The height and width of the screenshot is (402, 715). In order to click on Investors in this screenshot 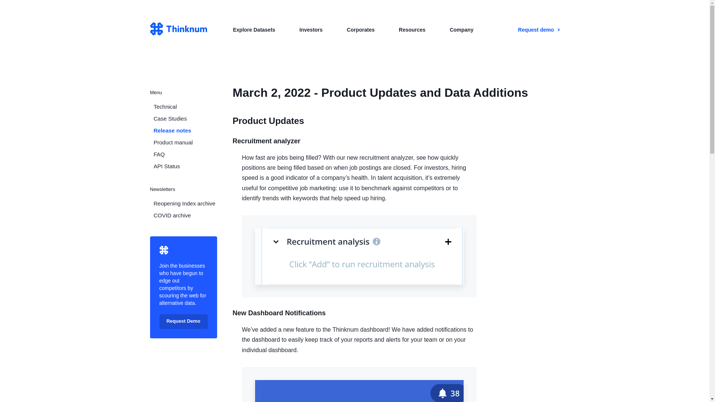, I will do `click(311, 30)`.